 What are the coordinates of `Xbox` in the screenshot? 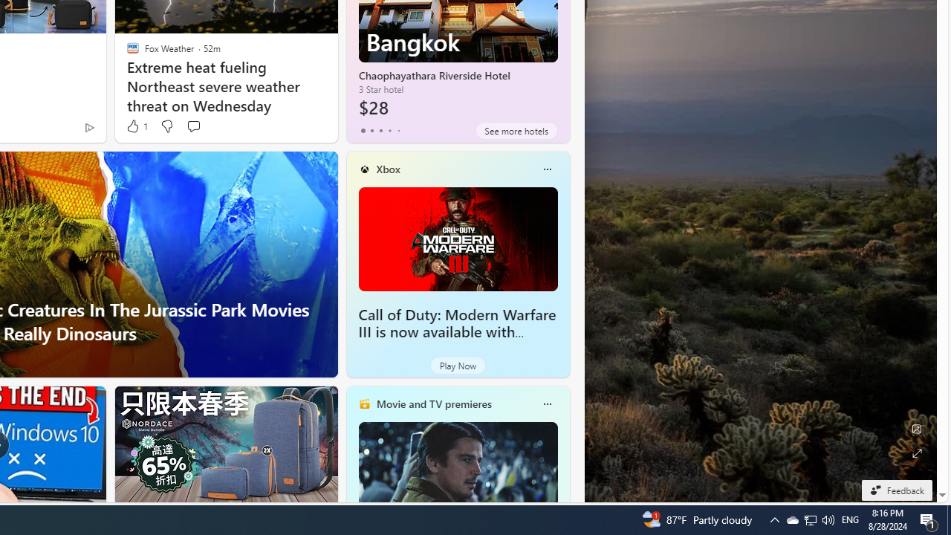 It's located at (388, 169).